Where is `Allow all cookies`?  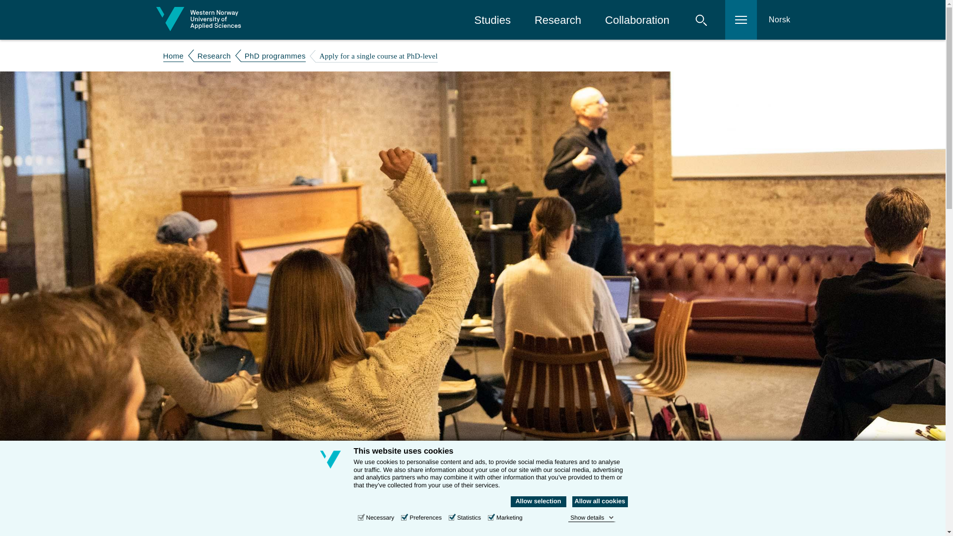 Allow all cookies is located at coordinates (600, 501).